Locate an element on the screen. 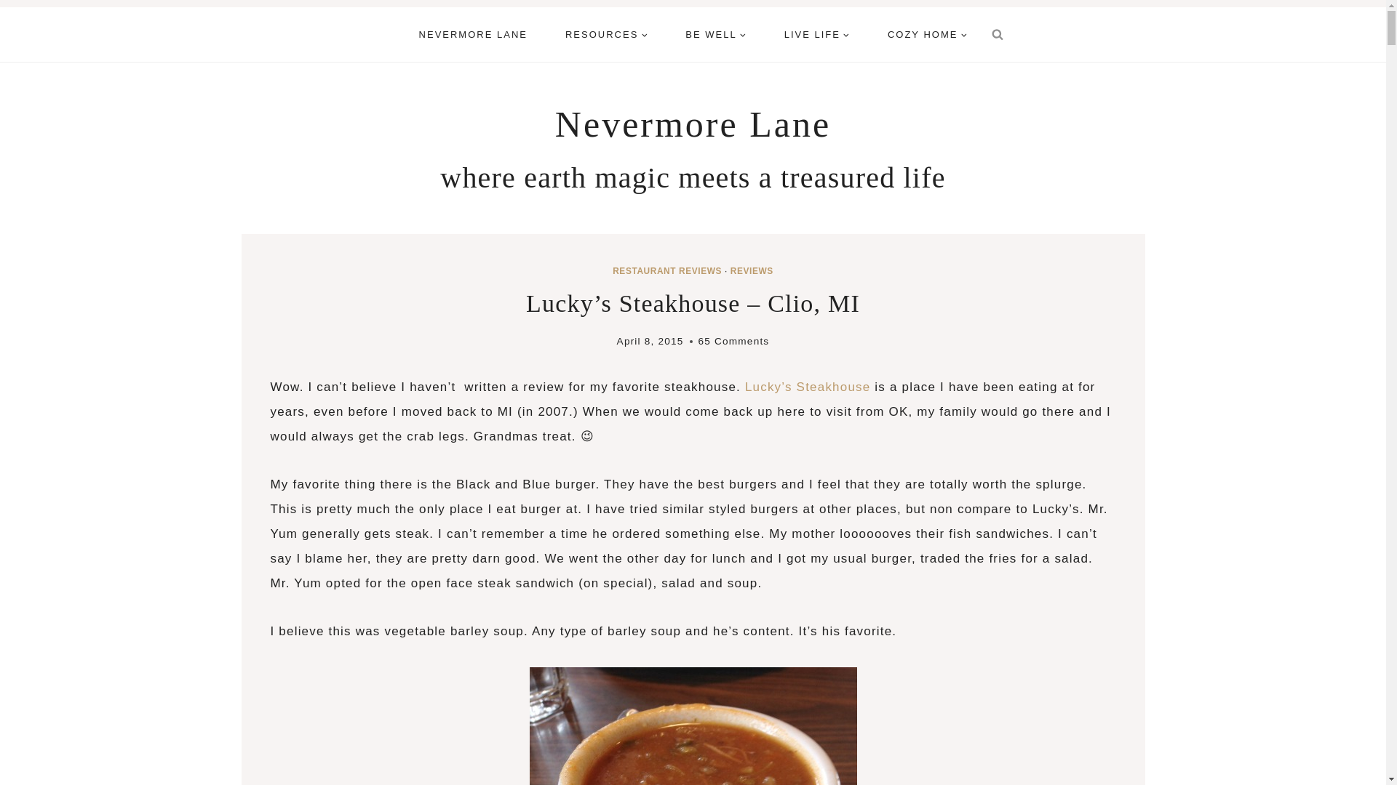 This screenshot has width=1397, height=785. LIVE LIFE is located at coordinates (817, 34).